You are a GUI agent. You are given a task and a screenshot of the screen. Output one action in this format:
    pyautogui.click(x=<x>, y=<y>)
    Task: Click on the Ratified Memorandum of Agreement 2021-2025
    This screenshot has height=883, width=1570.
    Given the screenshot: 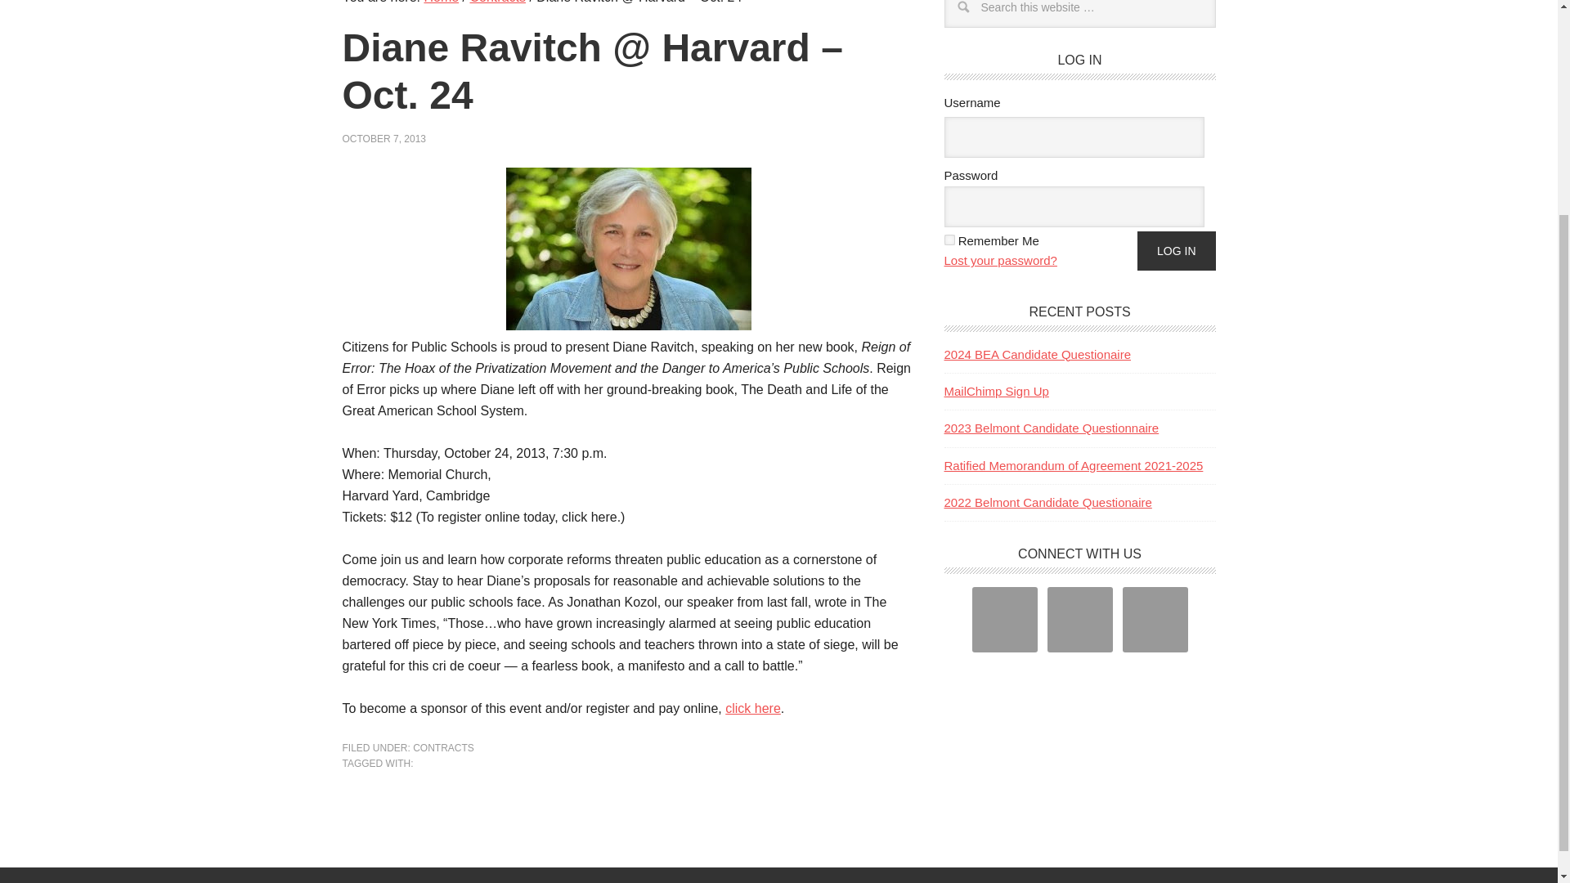 What is the action you would take?
    pyautogui.click(x=1073, y=464)
    